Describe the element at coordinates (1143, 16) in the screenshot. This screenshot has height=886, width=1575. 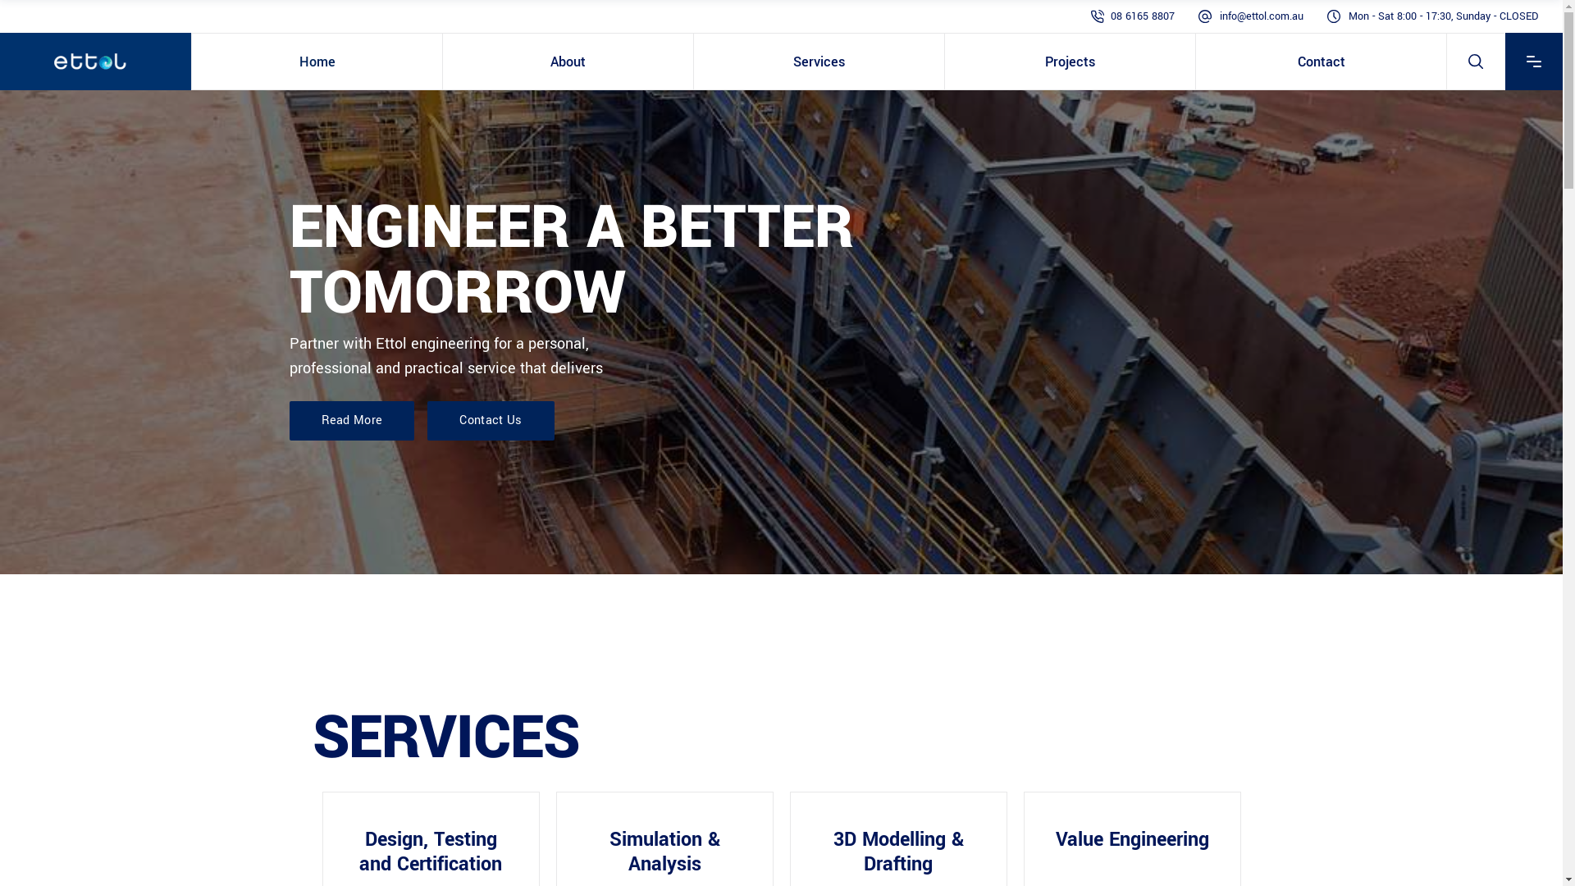
I see `08 6165 8807` at that location.